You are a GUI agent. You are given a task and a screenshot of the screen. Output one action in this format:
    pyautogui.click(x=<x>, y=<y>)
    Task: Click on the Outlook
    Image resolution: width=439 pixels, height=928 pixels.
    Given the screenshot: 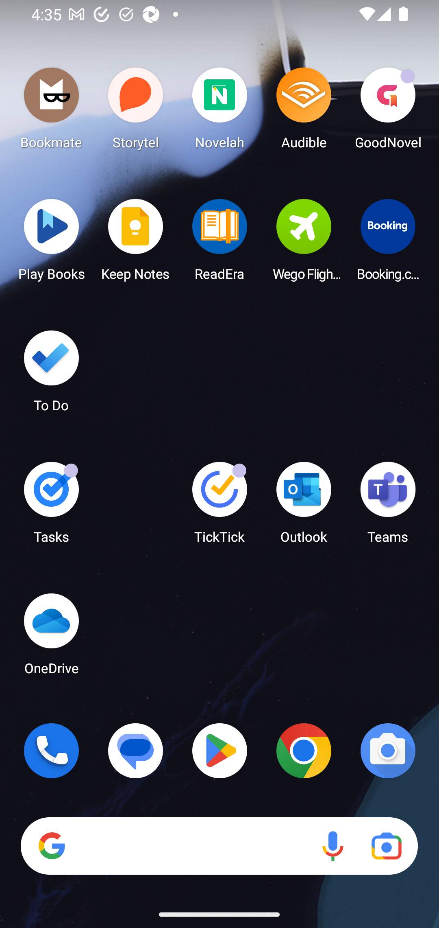 What is the action you would take?
    pyautogui.click(x=304, y=506)
    